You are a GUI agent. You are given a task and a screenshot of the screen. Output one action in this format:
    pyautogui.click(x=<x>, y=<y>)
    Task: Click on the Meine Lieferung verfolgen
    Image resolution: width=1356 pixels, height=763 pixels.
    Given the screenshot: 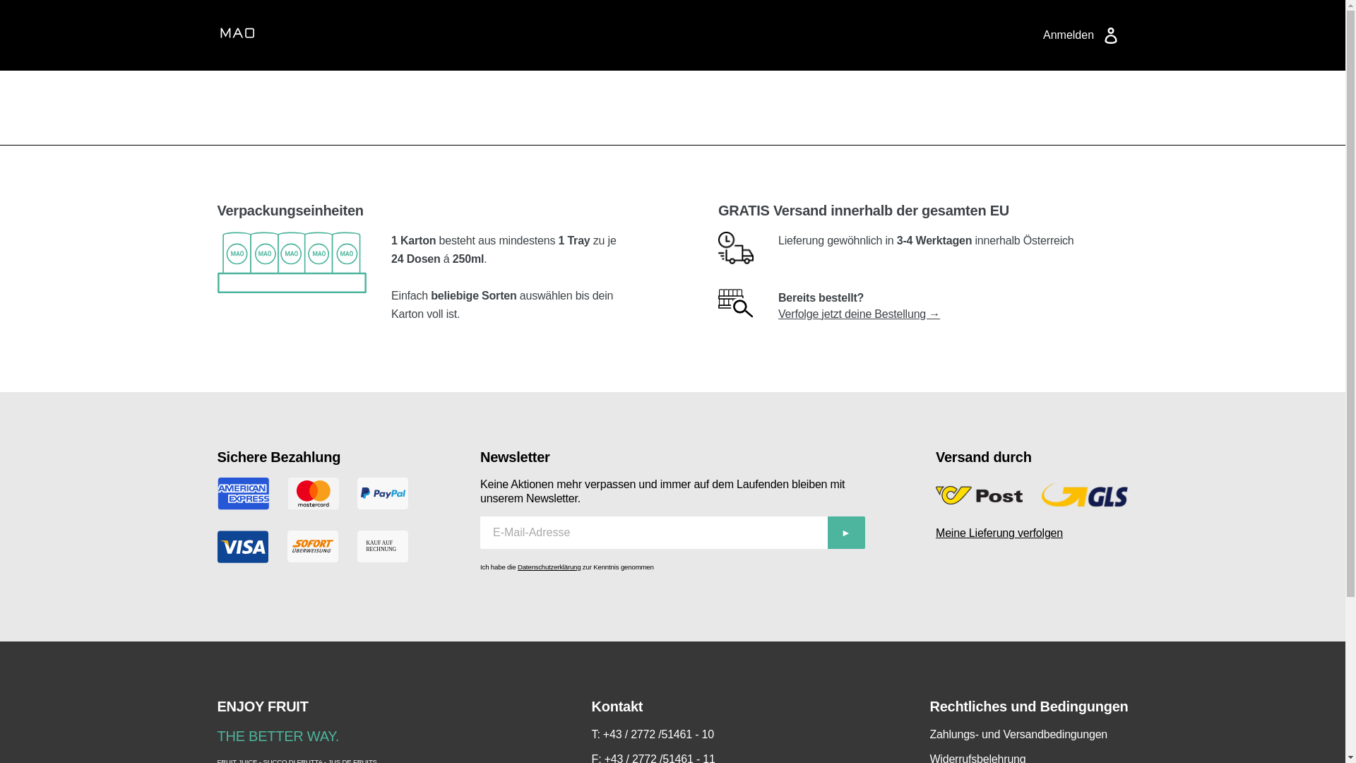 What is the action you would take?
    pyautogui.click(x=1033, y=533)
    